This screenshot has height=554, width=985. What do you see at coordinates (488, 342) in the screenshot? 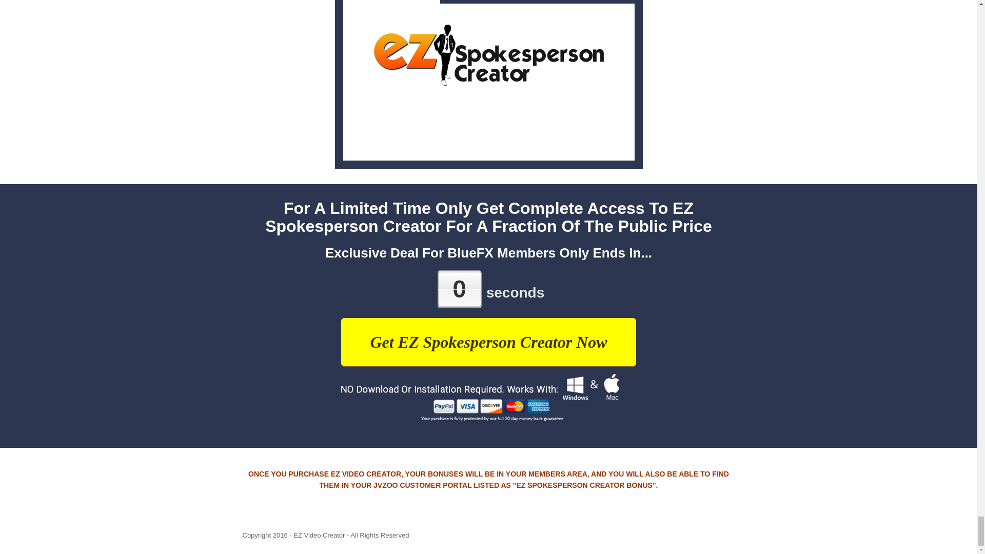
I see `Get EZ Spokesperson Creator Now` at bounding box center [488, 342].